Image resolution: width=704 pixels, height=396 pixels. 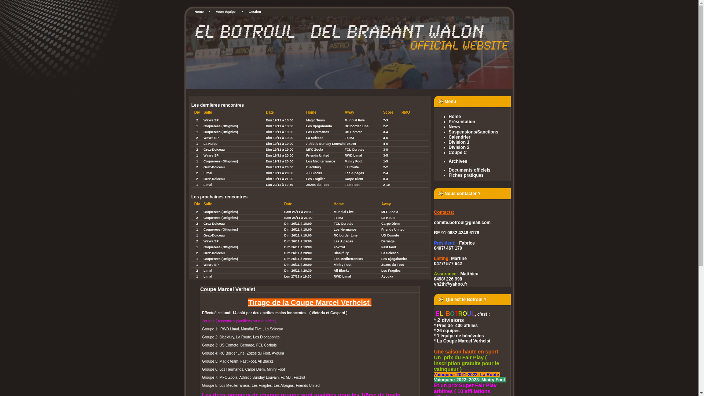 I want to click on Home, so click(x=480, y=117).